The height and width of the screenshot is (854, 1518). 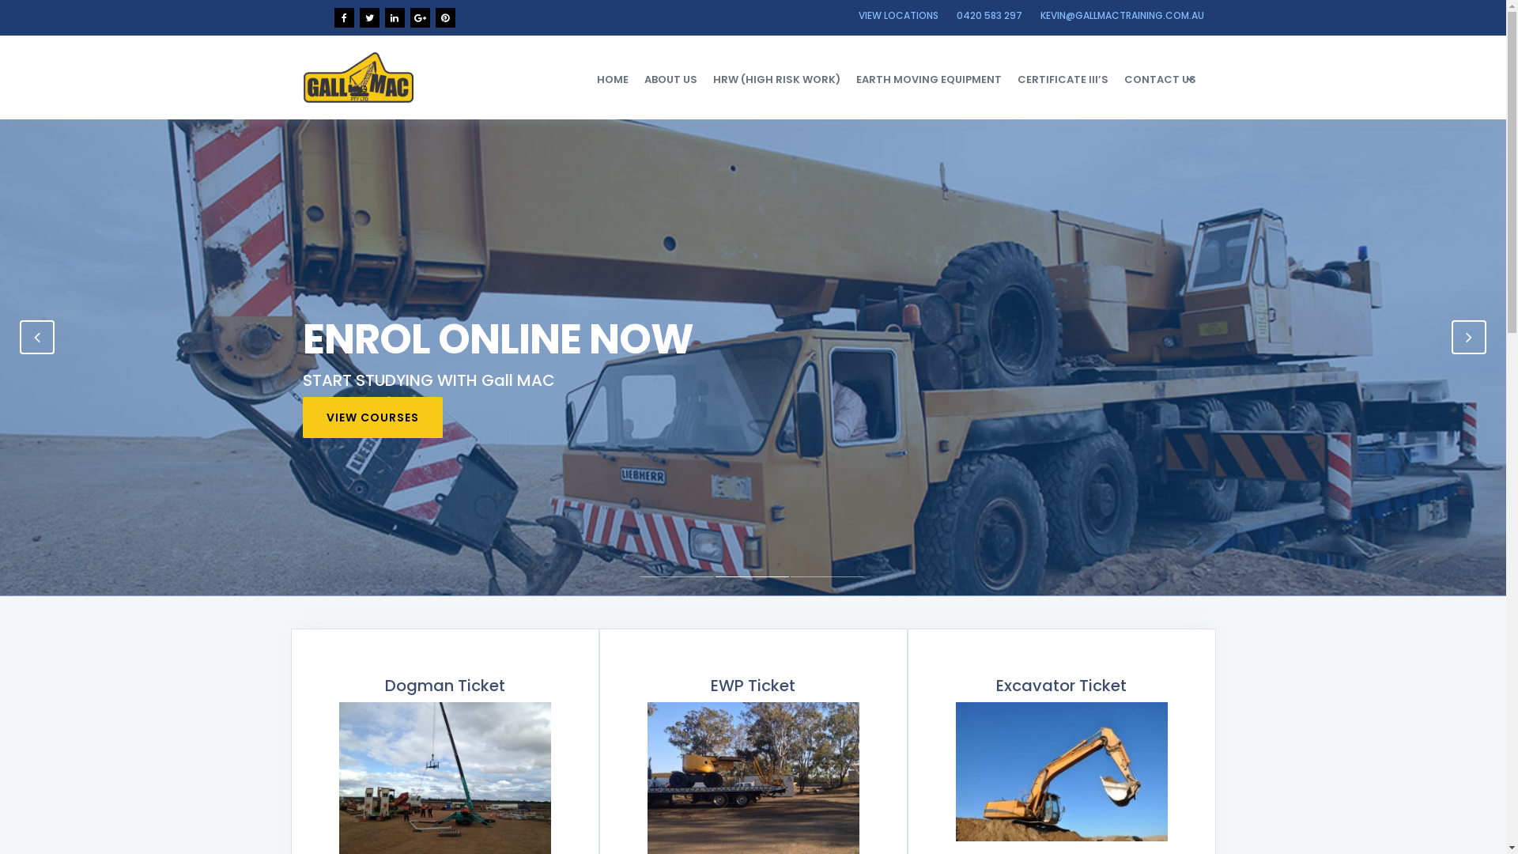 What do you see at coordinates (670, 79) in the screenshot?
I see `ABOUT US` at bounding box center [670, 79].